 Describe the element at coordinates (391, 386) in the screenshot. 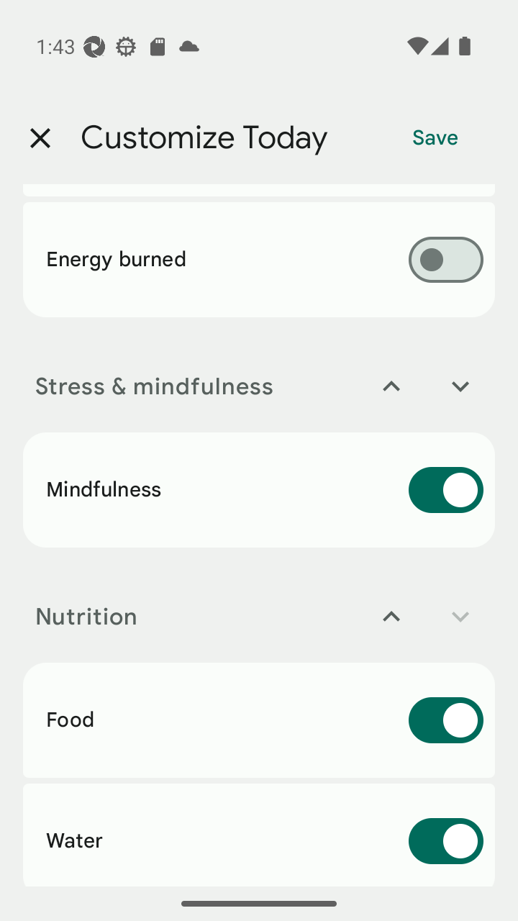

I see `Move Stress & mindfulness up` at that location.